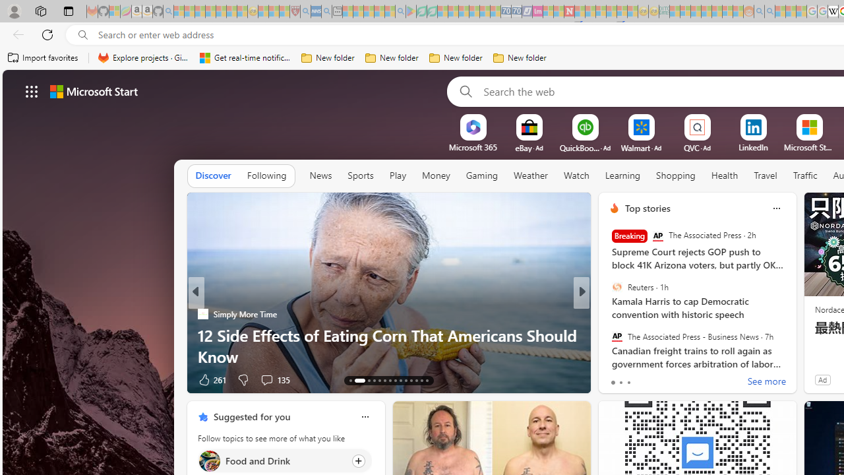 The width and height of the screenshot is (844, 475). Describe the element at coordinates (379, 12) in the screenshot. I see `Pets - MSN - Sleeping` at that location.